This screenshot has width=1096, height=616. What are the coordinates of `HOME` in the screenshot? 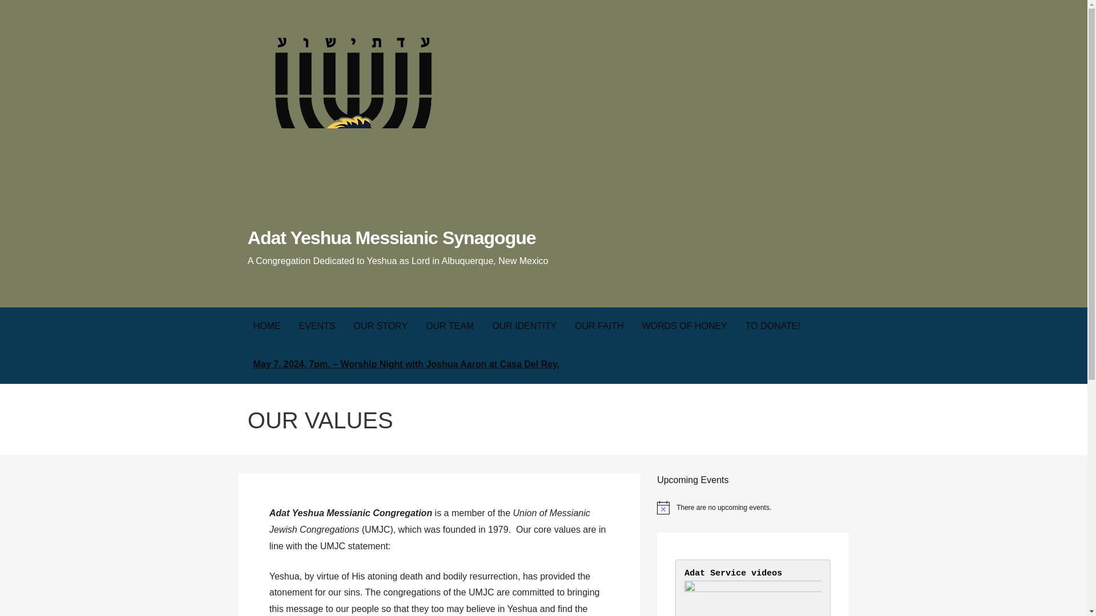 It's located at (267, 326).